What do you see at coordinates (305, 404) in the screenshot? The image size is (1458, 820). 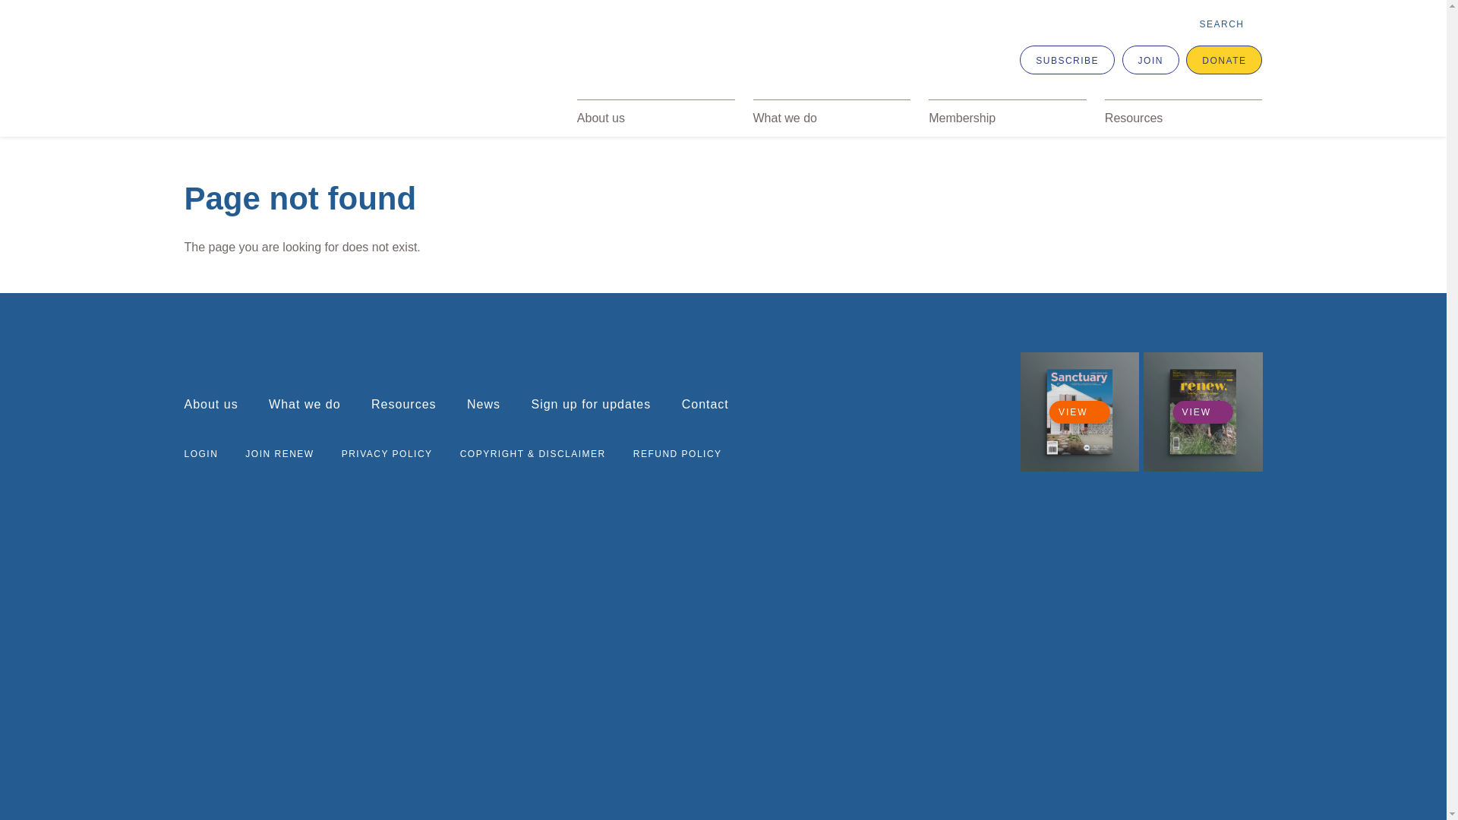 I see `What we do` at bounding box center [305, 404].